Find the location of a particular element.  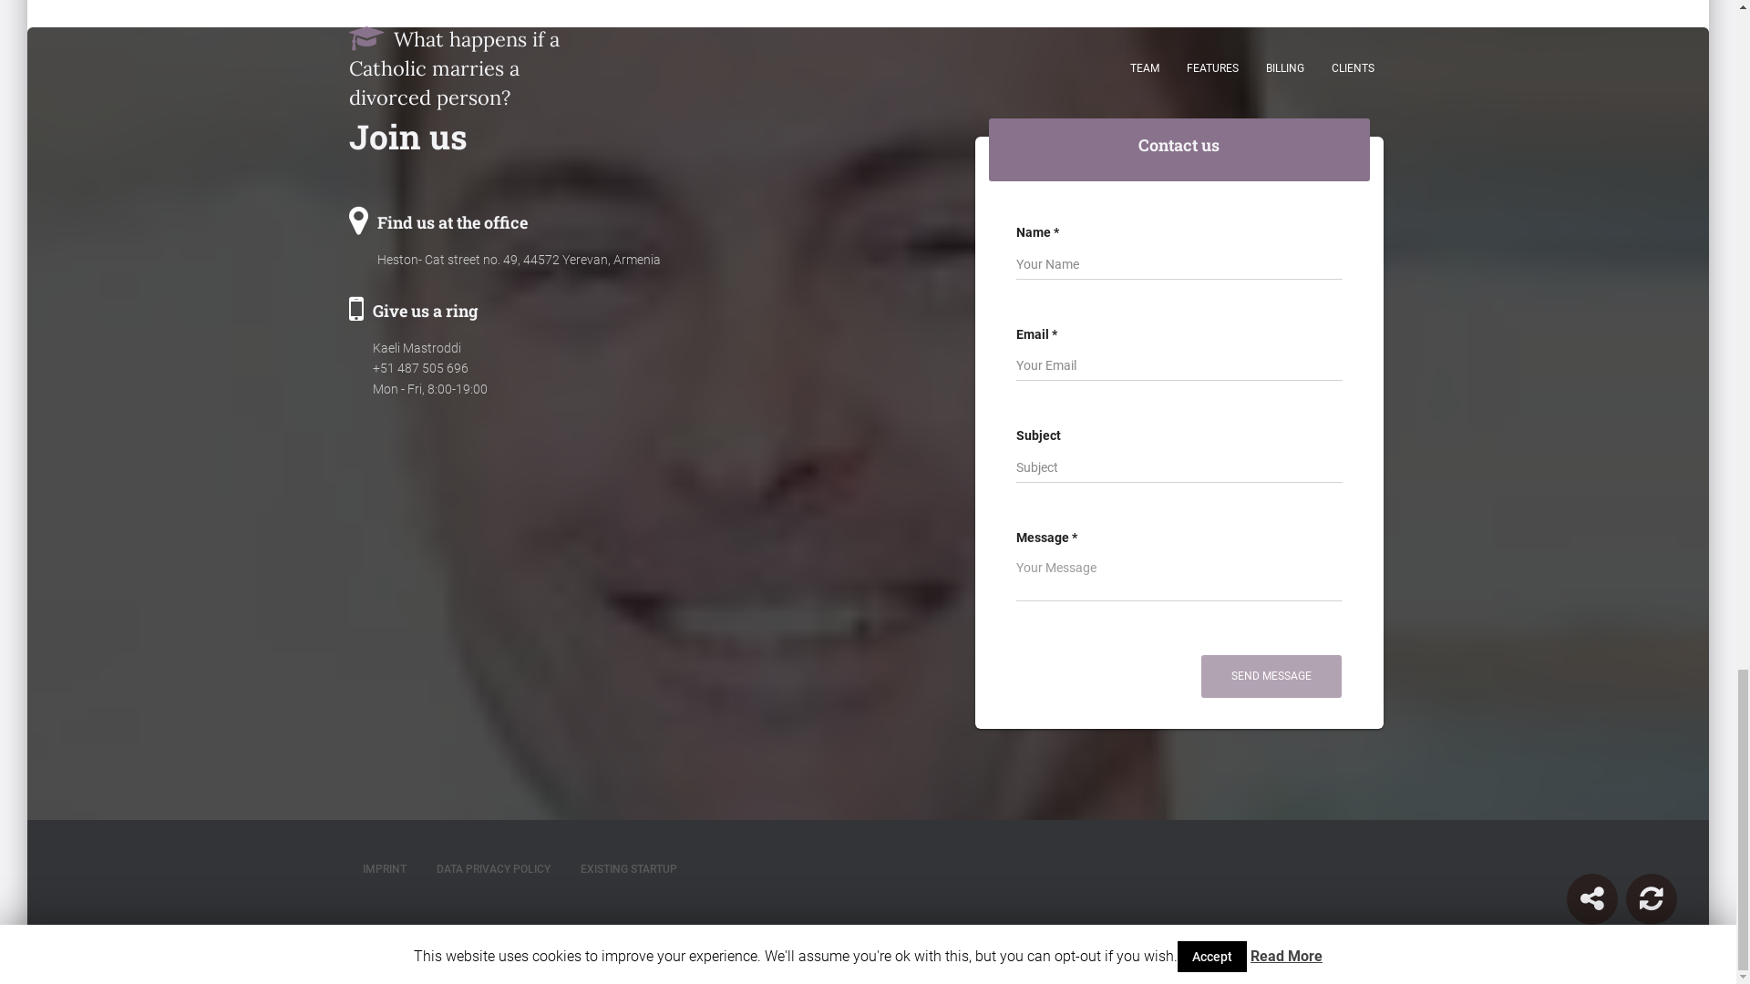

DATA PRIVACY POLICY is located at coordinates (493, 869).